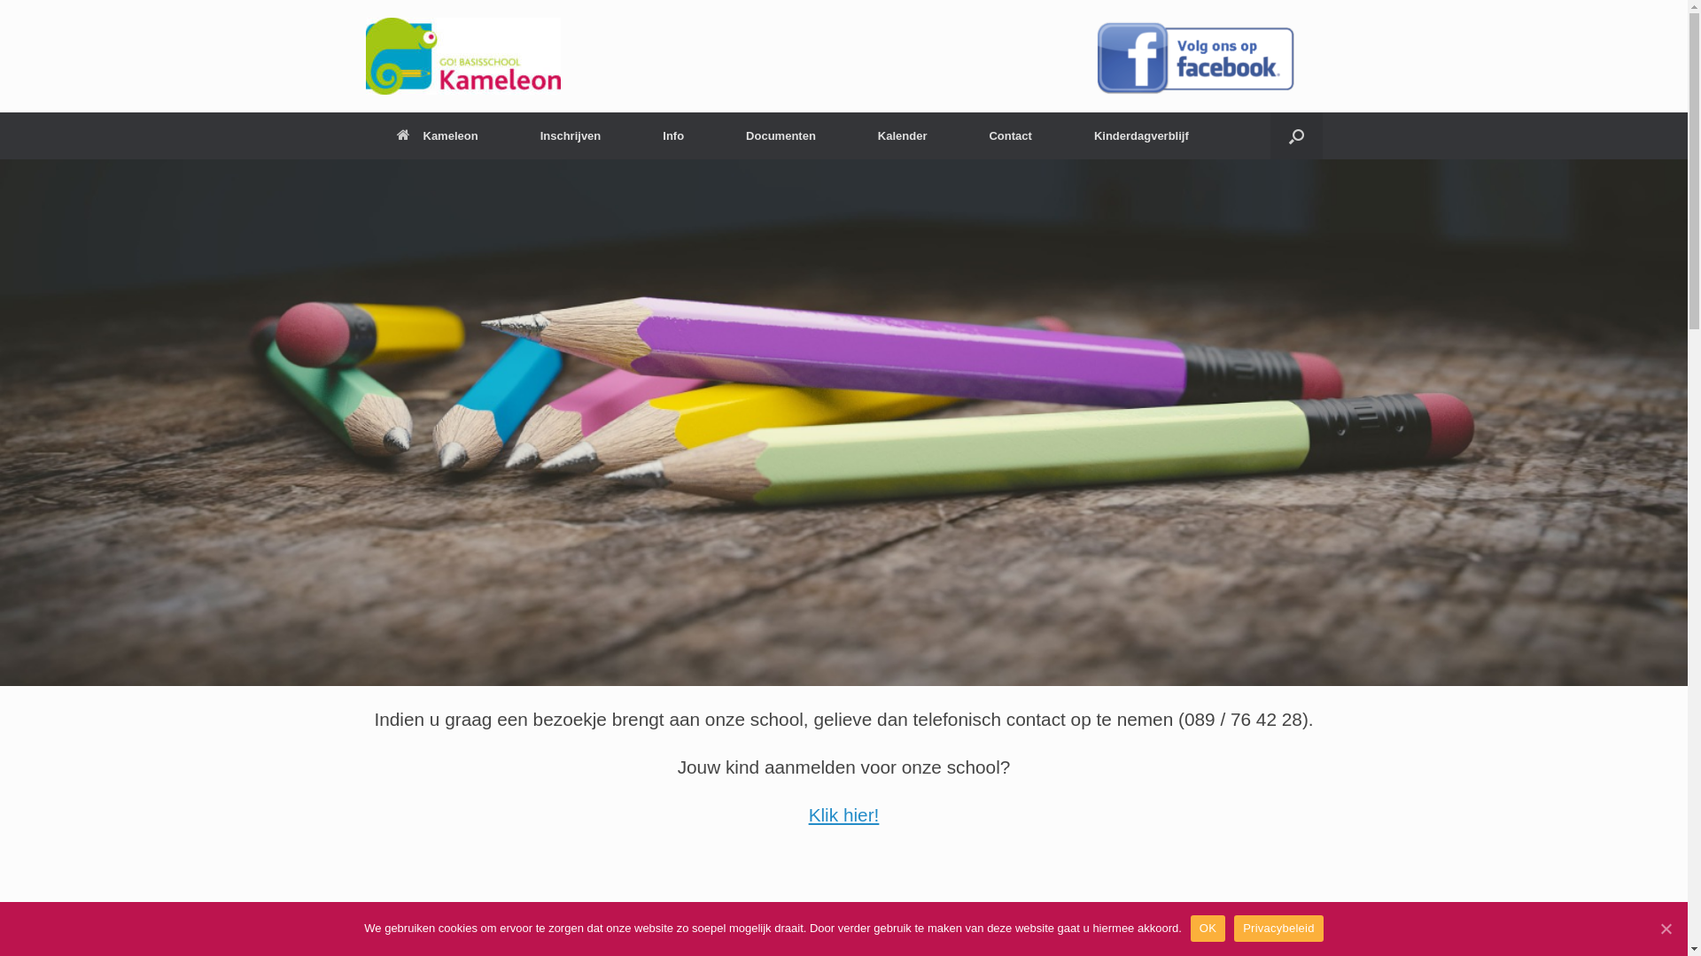 The image size is (1701, 956). What do you see at coordinates (1207, 57) in the screenshot?
I see `facebooklogo` at bounding box center [1207, 57].